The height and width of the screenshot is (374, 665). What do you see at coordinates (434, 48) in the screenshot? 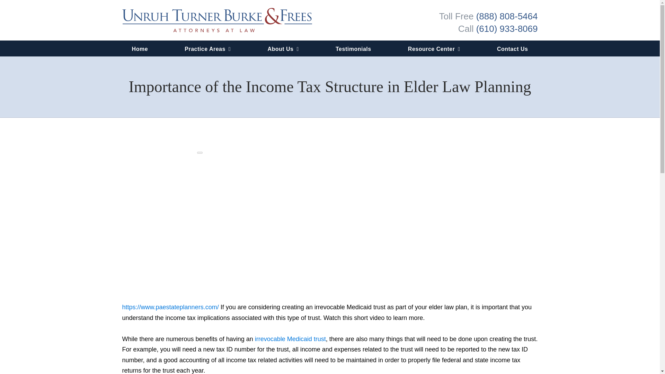
I see `Resource Center` at bounding box center [434, 48].